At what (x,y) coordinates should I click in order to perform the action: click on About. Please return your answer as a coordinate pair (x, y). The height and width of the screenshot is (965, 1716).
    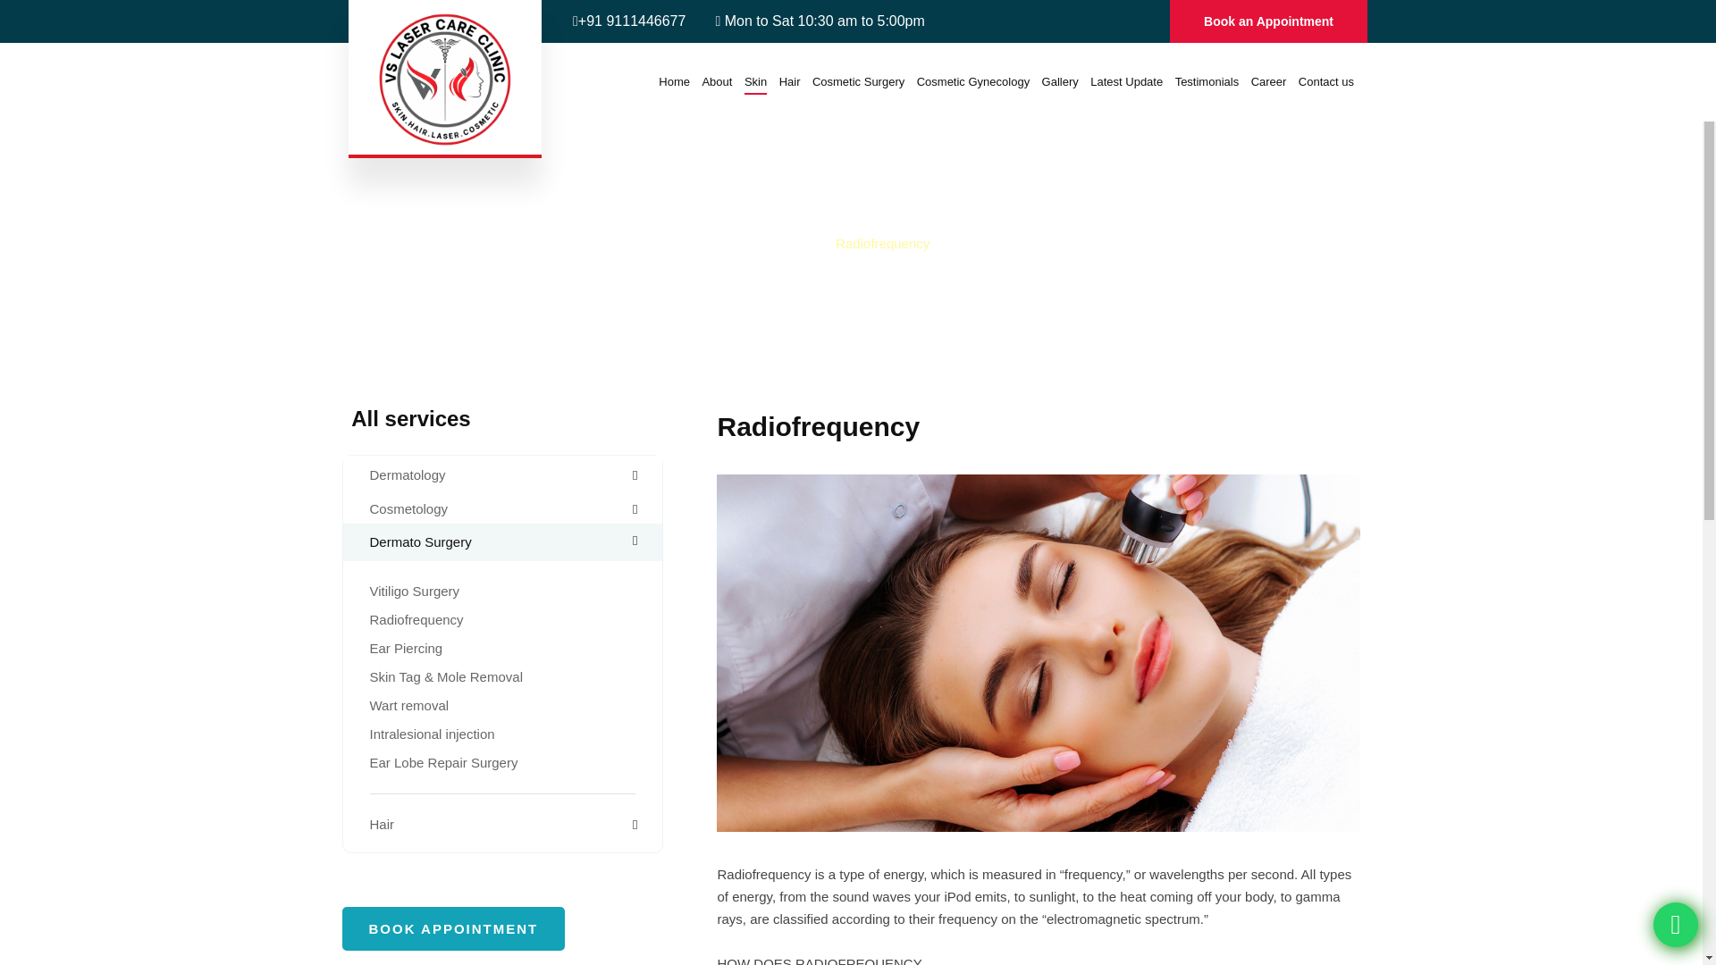
    Looking at the image, I should click on (717, 81).